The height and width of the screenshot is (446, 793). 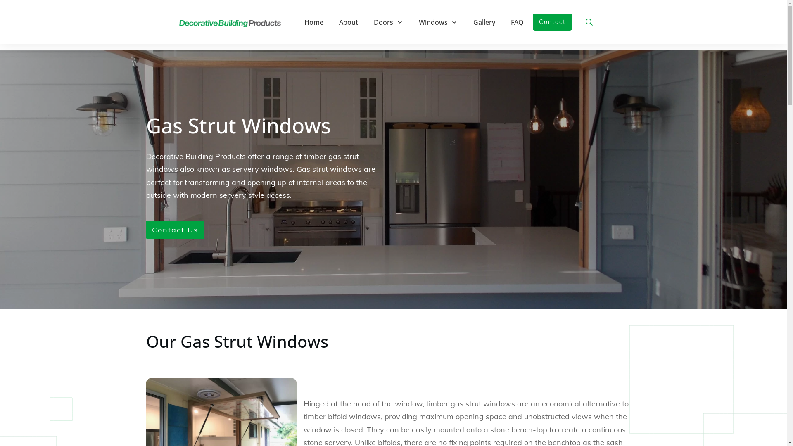 I want to click on Home, so click(x=314, y=22).